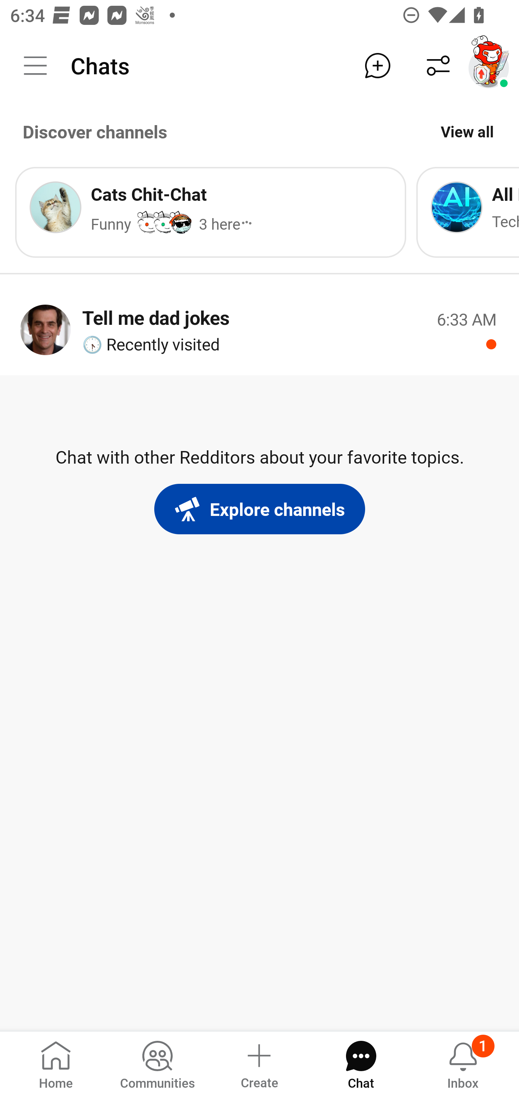 The width and height of the screenshot is (519, 1096). I want to click on Filter chats, so click(438, 66).